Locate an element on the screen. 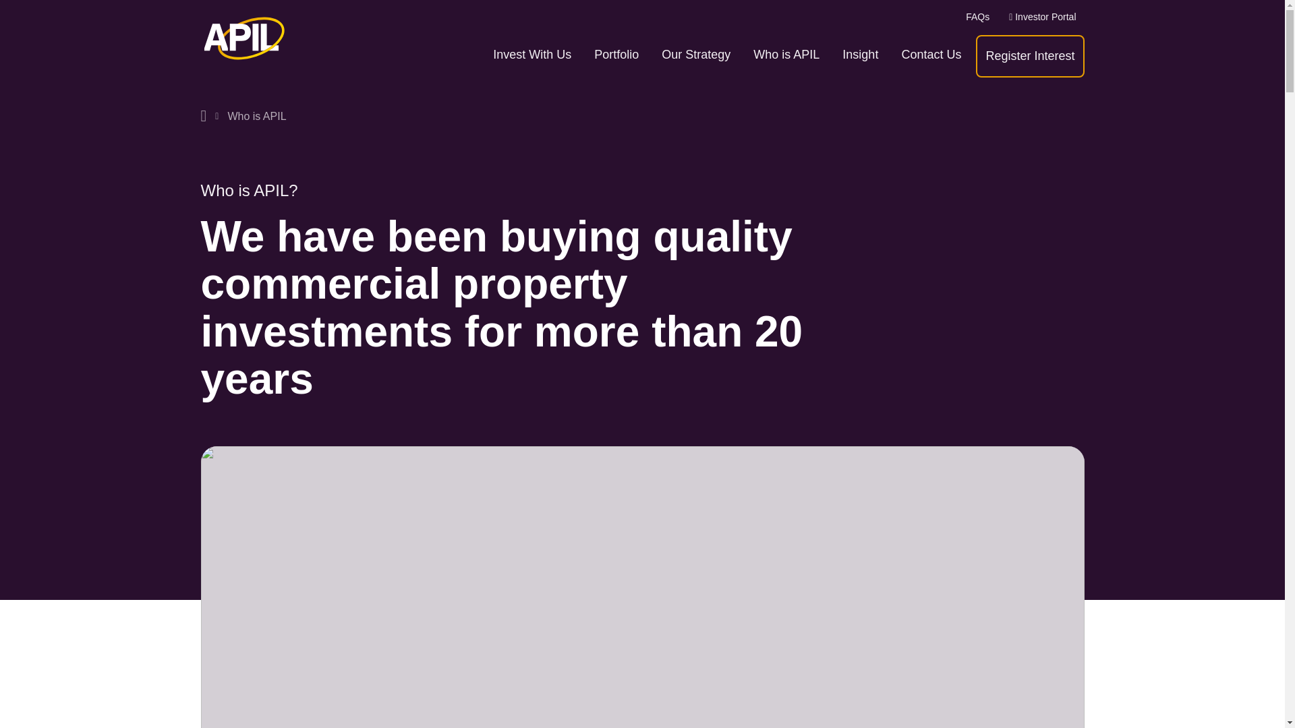 This screenshot has width=1295, height=728. Investor Portal is located at coordinates (1043, 18).